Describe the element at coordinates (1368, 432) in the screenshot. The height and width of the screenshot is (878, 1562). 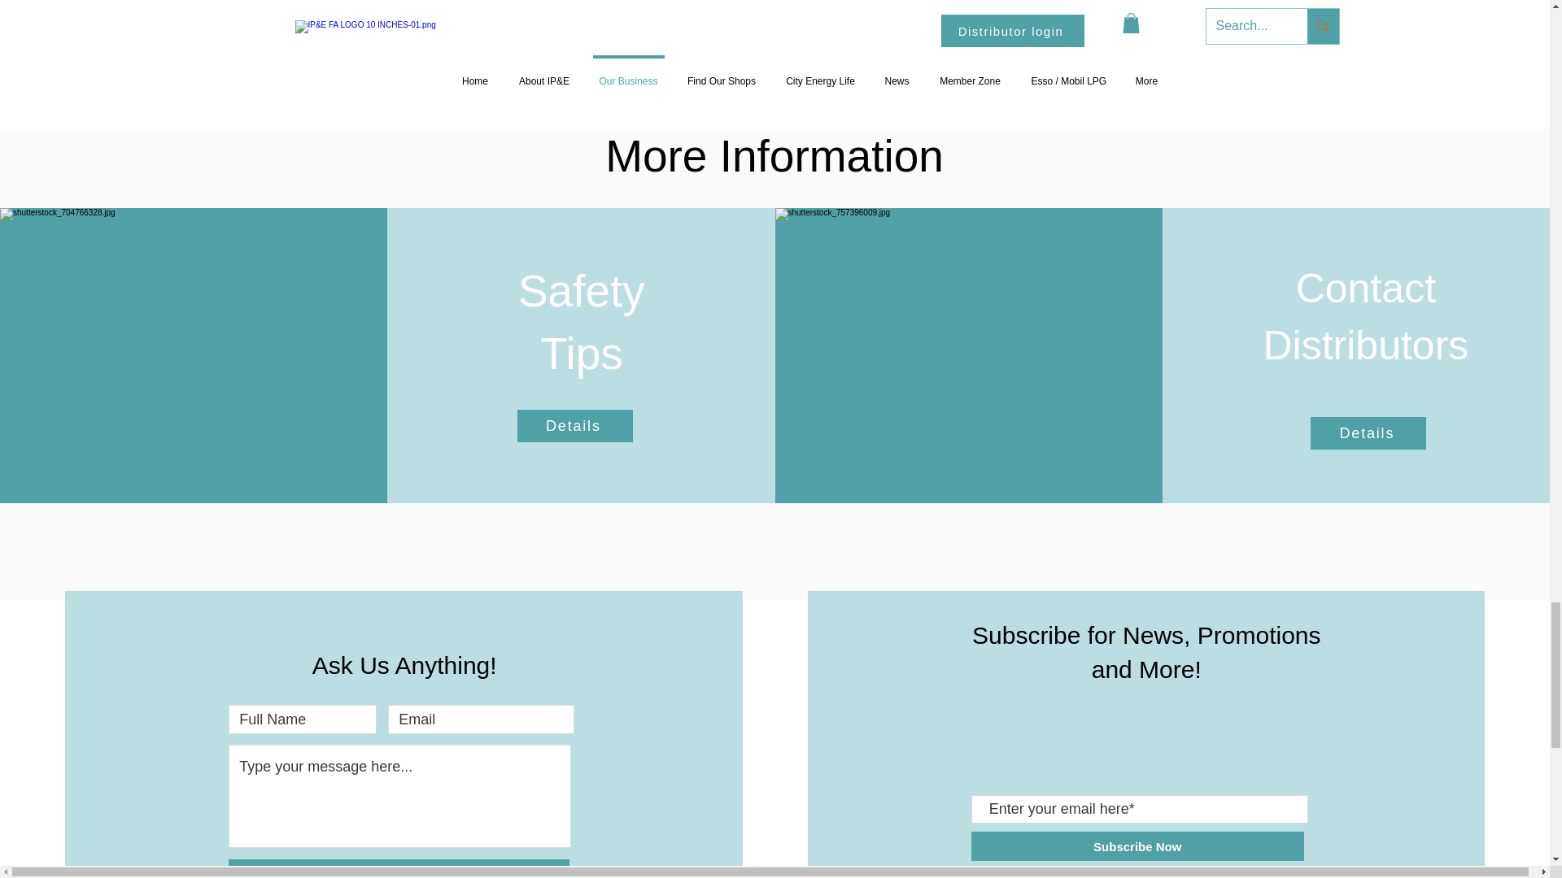
I see `Details` at that location.